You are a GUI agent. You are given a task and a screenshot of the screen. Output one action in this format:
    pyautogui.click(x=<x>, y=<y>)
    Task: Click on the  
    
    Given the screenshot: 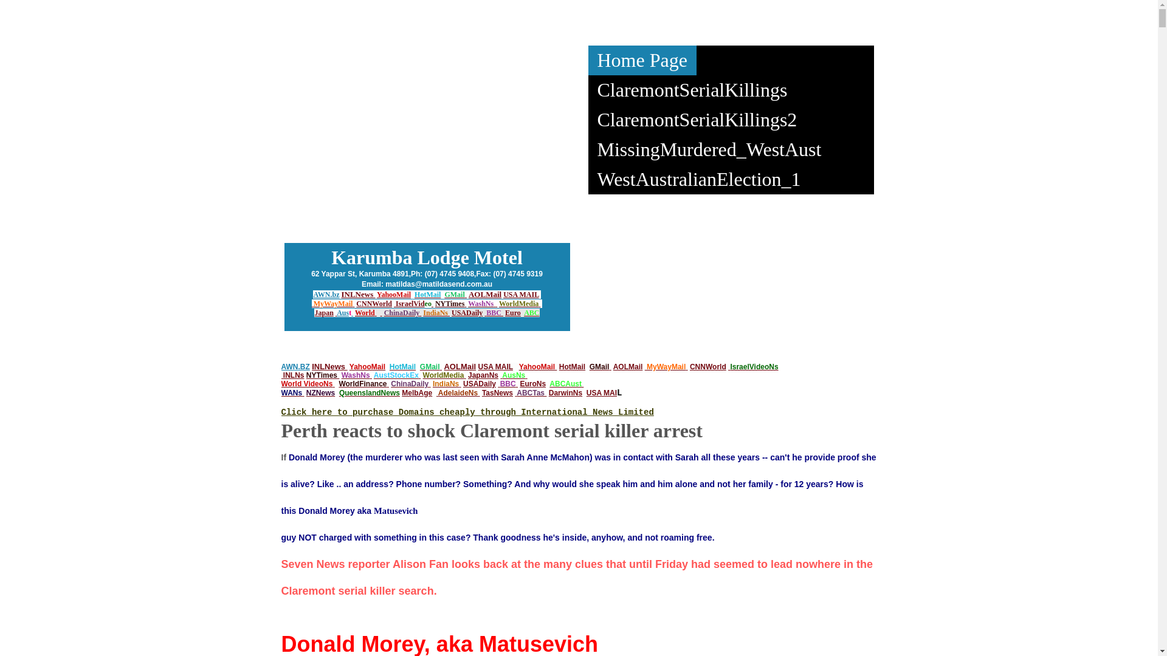 What is the action you would take?
    pyautogui.click(x=496, y=304)
    